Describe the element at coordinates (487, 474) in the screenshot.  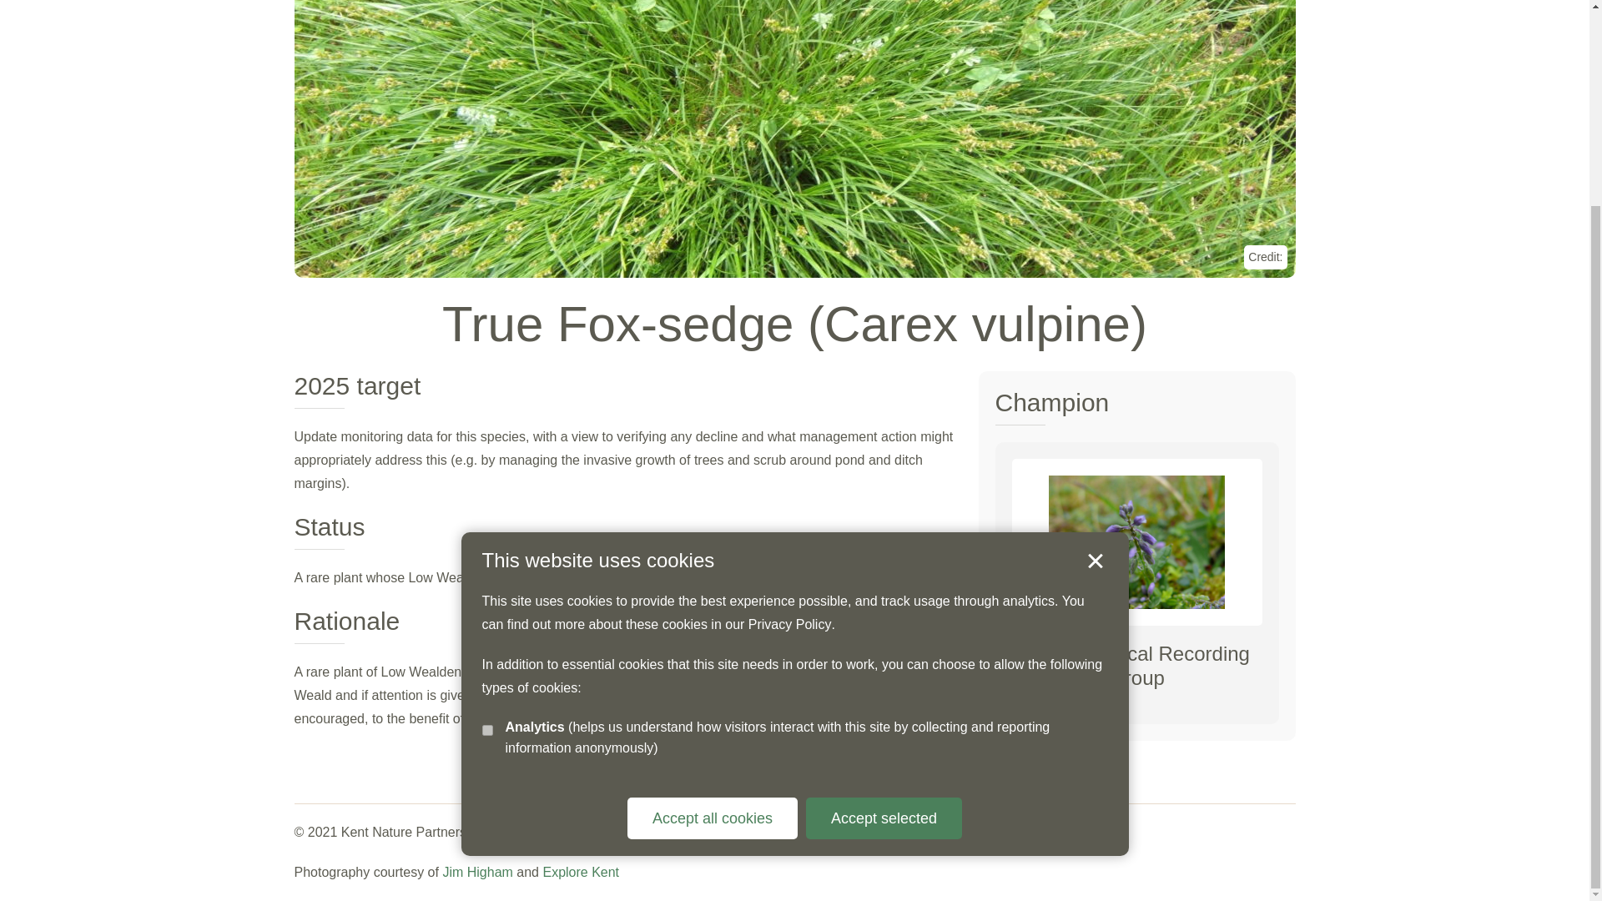
I see `stats` at that location.